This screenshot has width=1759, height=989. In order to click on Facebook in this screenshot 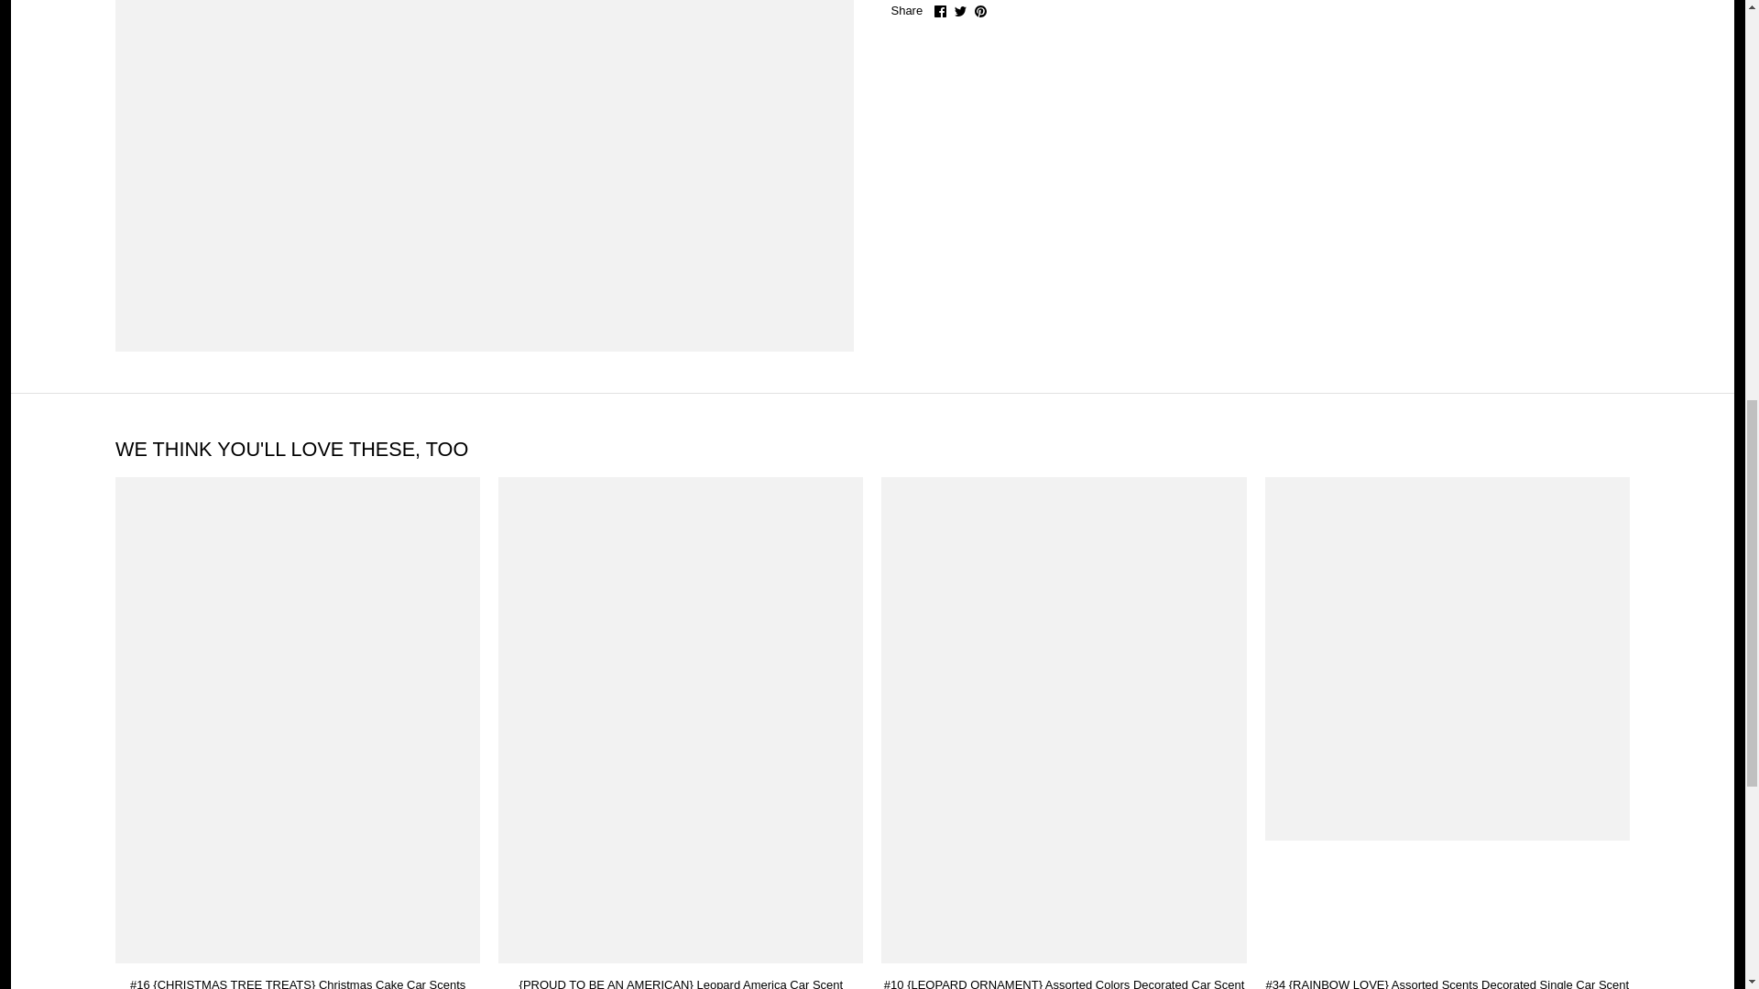, I will do `click(940, 11)`.